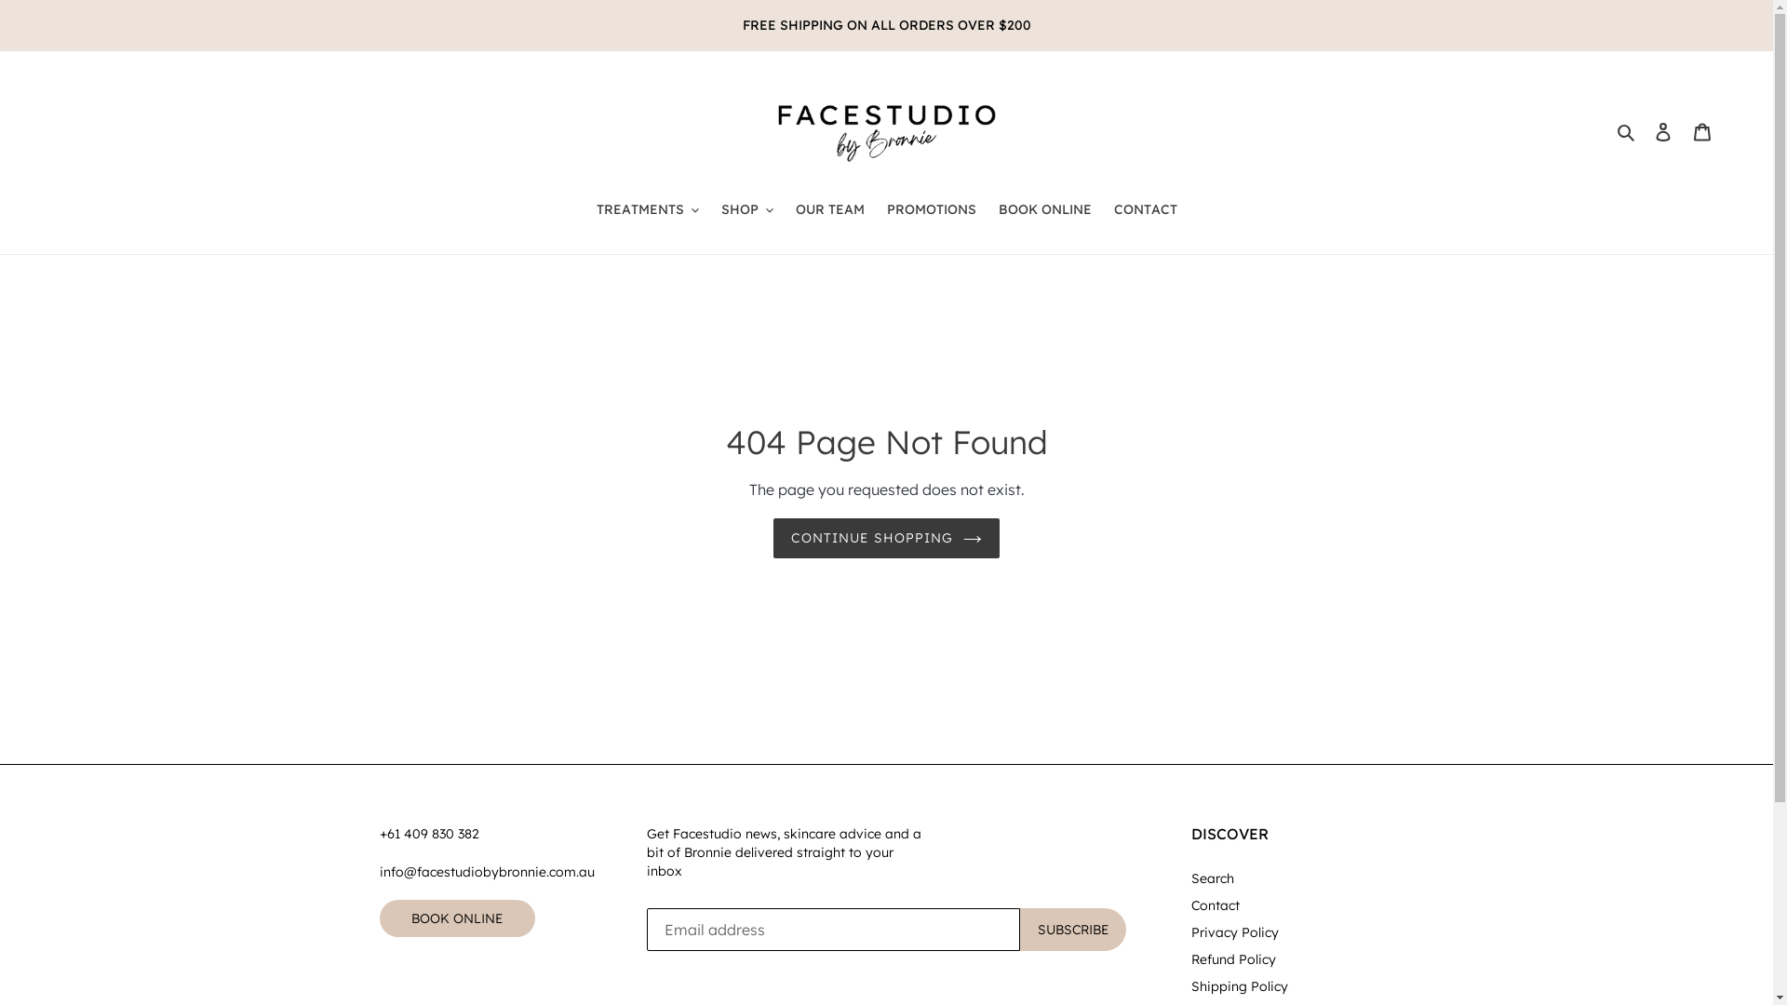 The width and height of the screenshot is (1787, 1005). I want to click on OUR TEAM, so click(829, 210).